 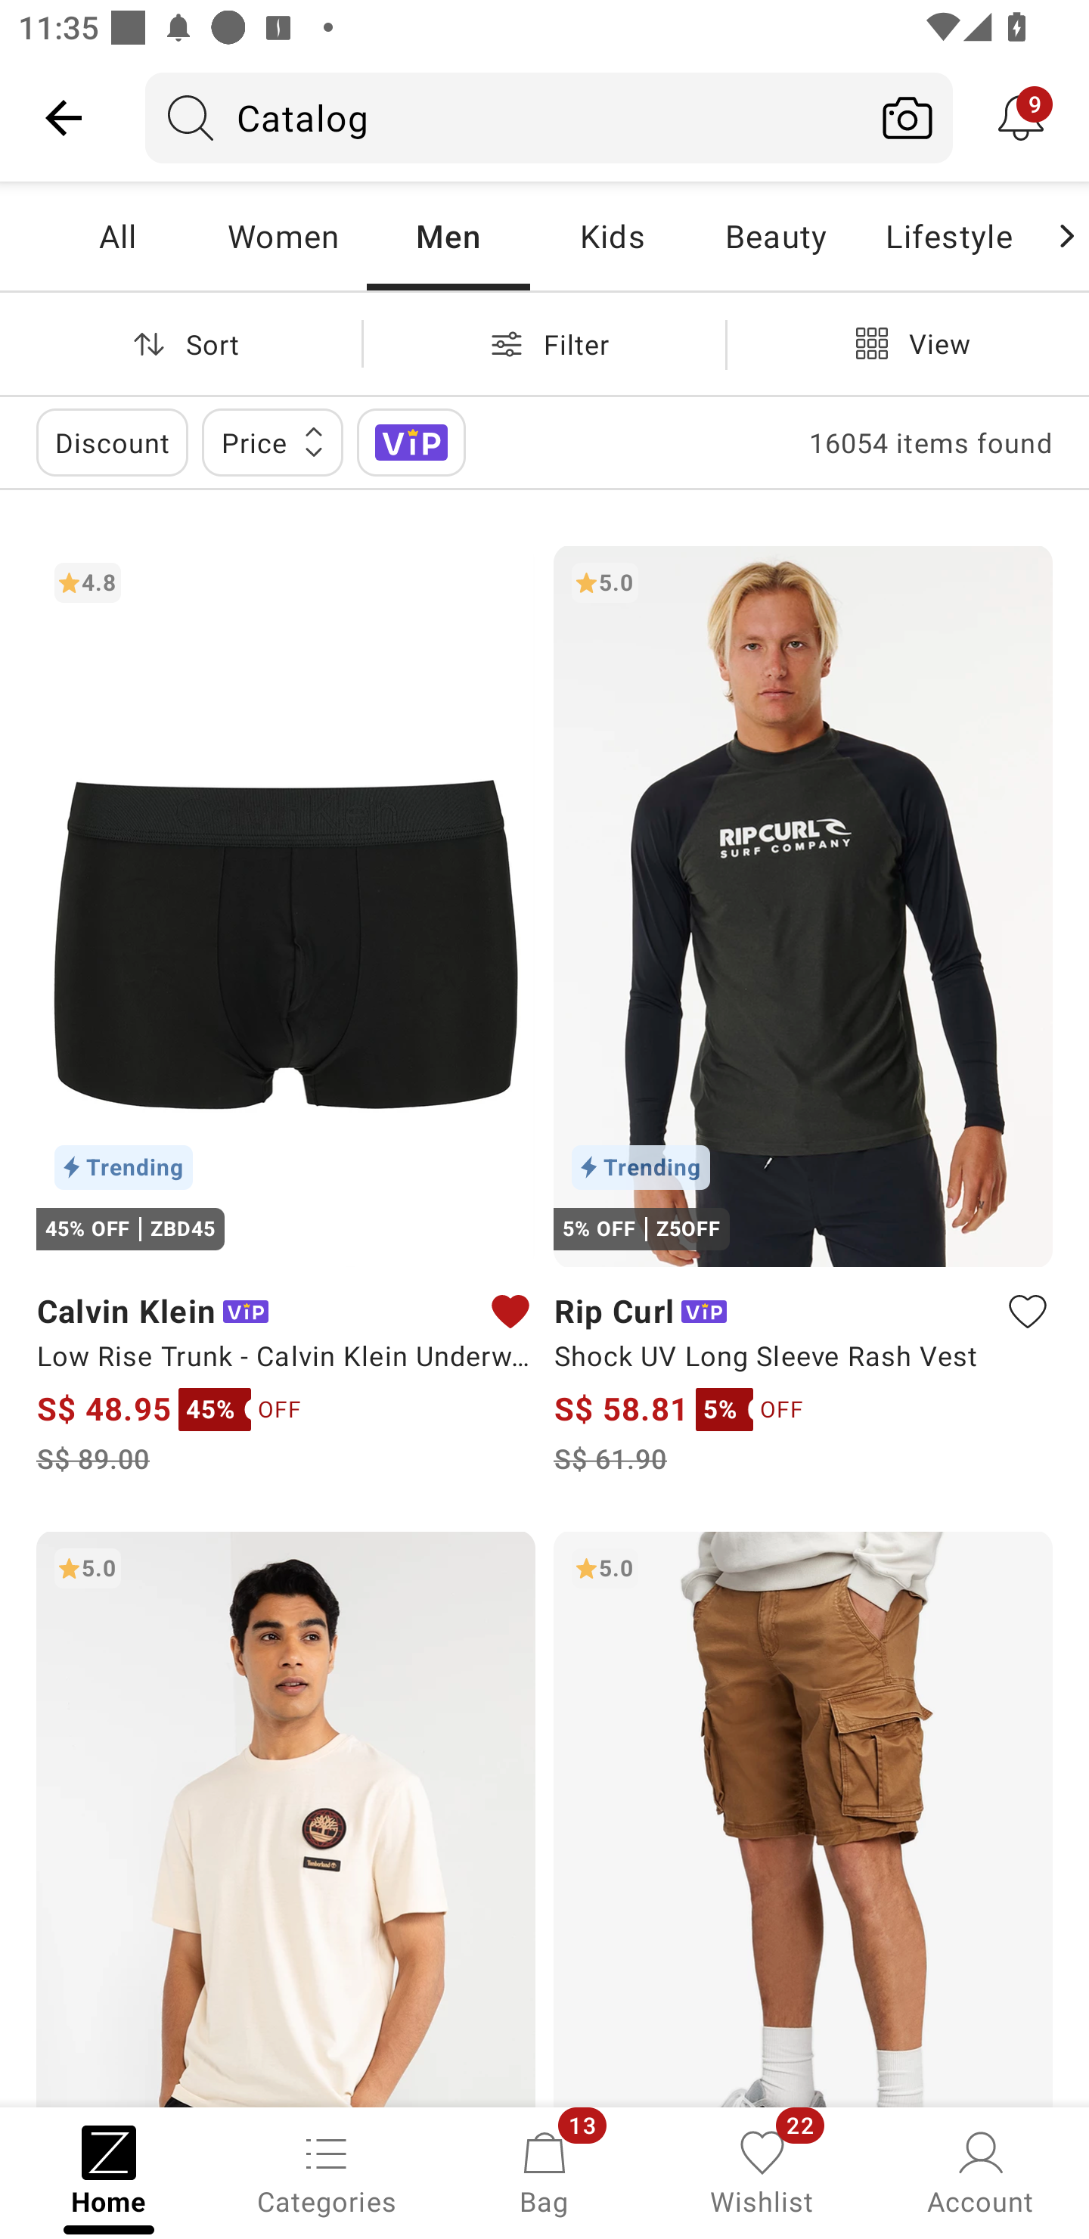 I want to click on Categories, so click(x=327, y=2171).